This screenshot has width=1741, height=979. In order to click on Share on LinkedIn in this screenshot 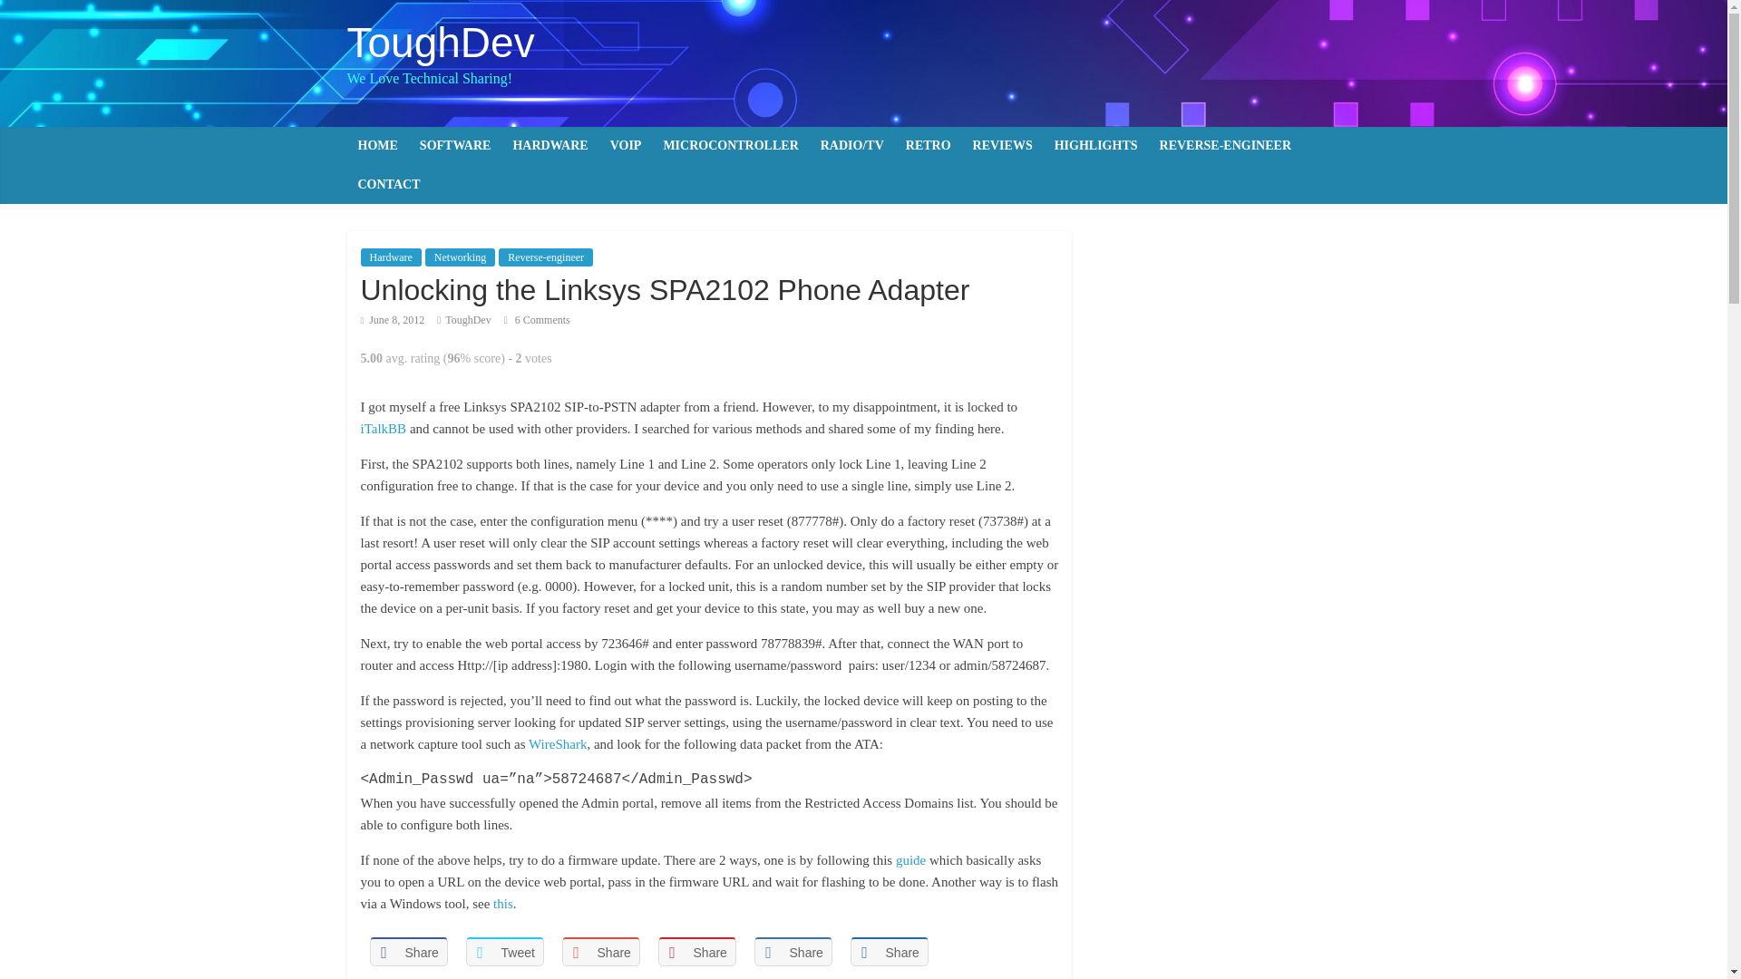, I will do `click(793, 952)`.